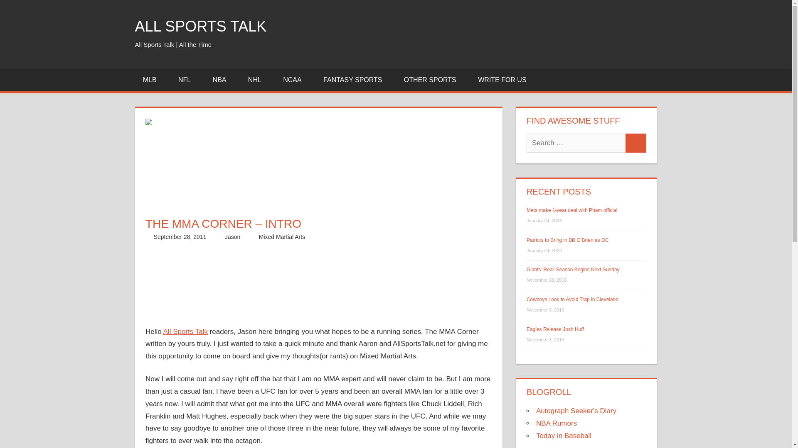 The width and height of the screenshot is (798, 448). I want to click on 12:32 pm, so click(180, 236).